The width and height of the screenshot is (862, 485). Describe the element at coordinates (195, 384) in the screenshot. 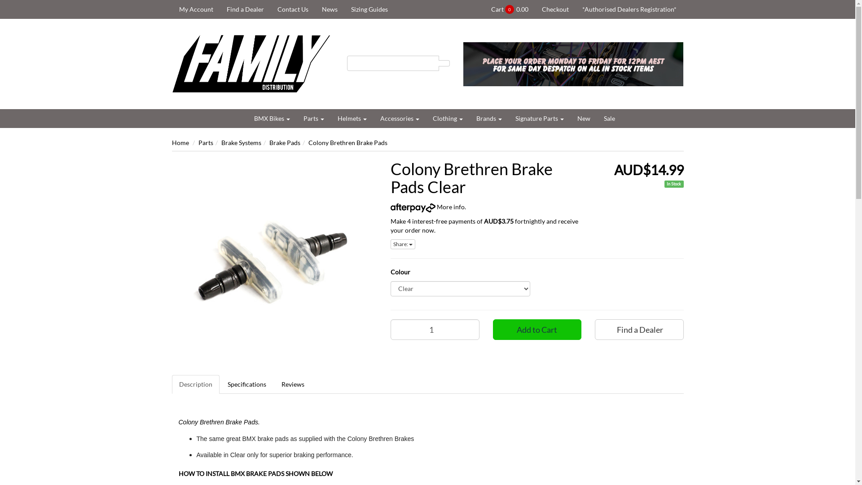

I see `Description` at that location.